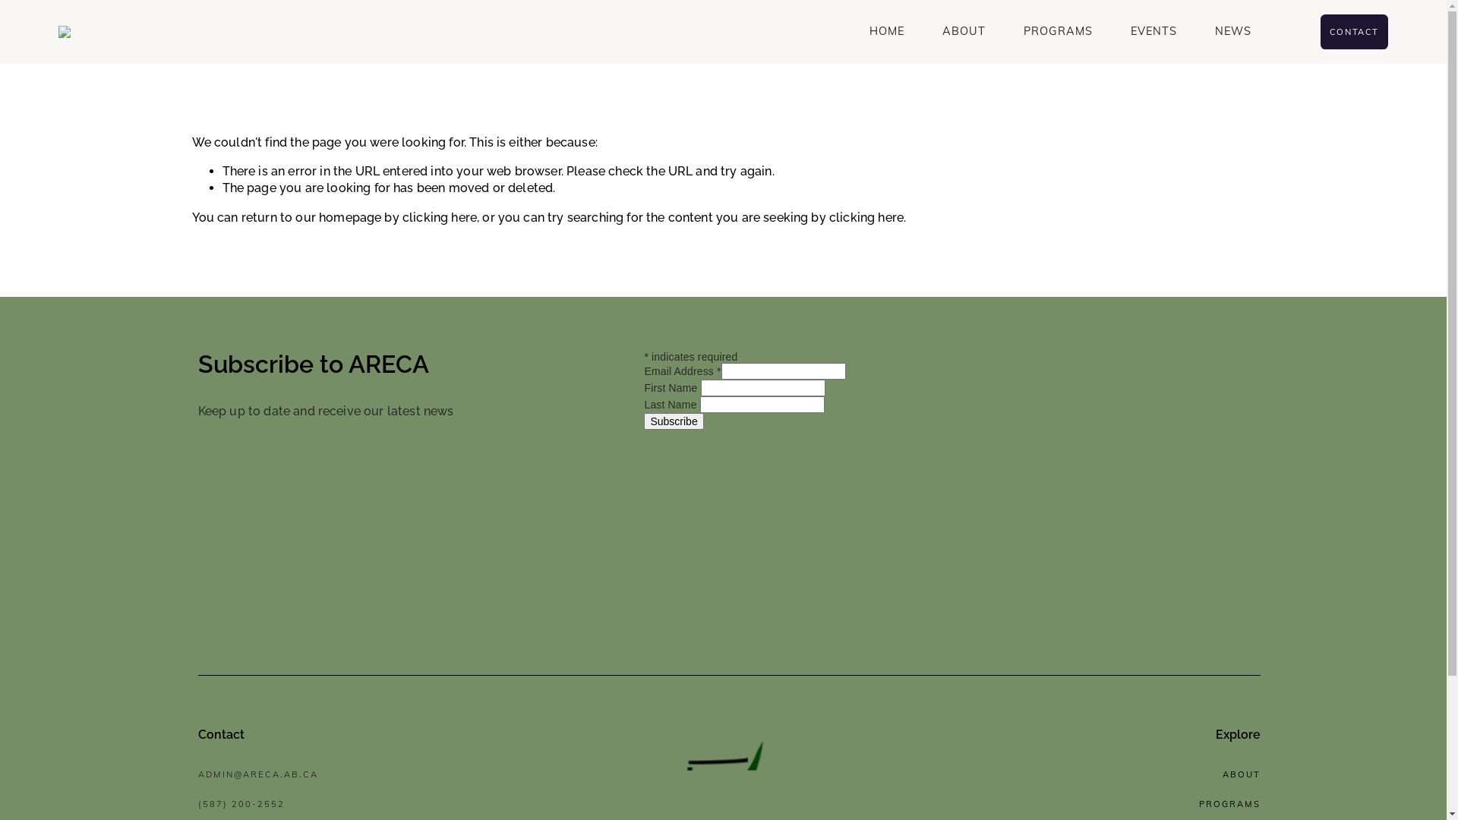 The height and width of the screenshot is (820, 1458). What do you see at coordinates (1242, 774) in the screenshot?
I see `ABOUT` at bounding box center [1242, 774].